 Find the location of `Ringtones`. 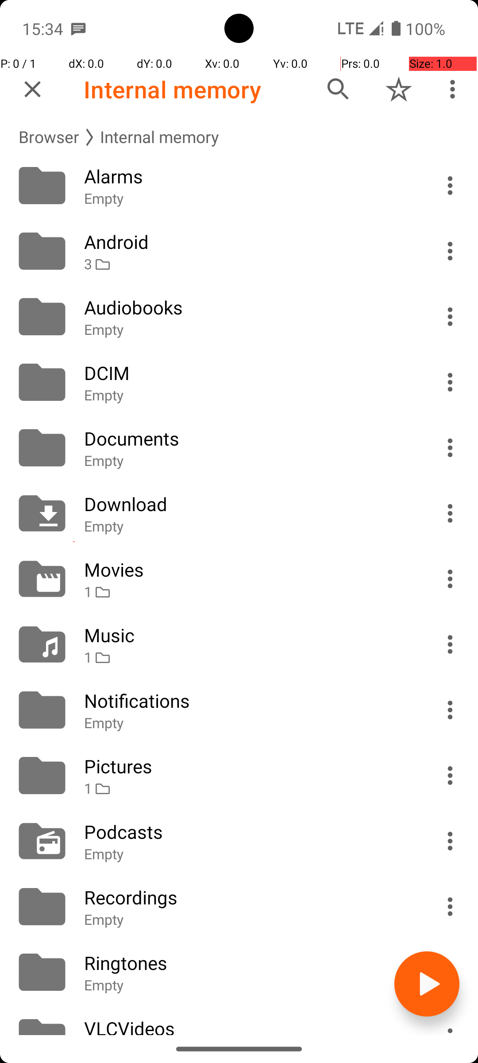

Ringtones is located at coordinates (249, 963).